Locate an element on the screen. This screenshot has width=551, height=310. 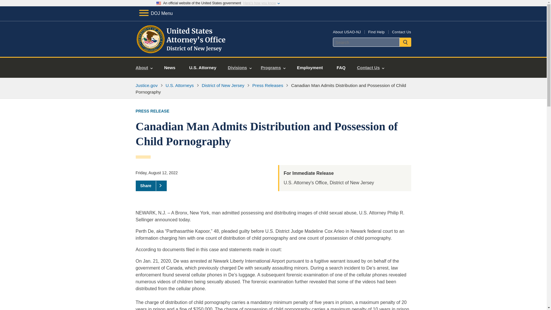
Press Releases is located at coordinates (267, 85).